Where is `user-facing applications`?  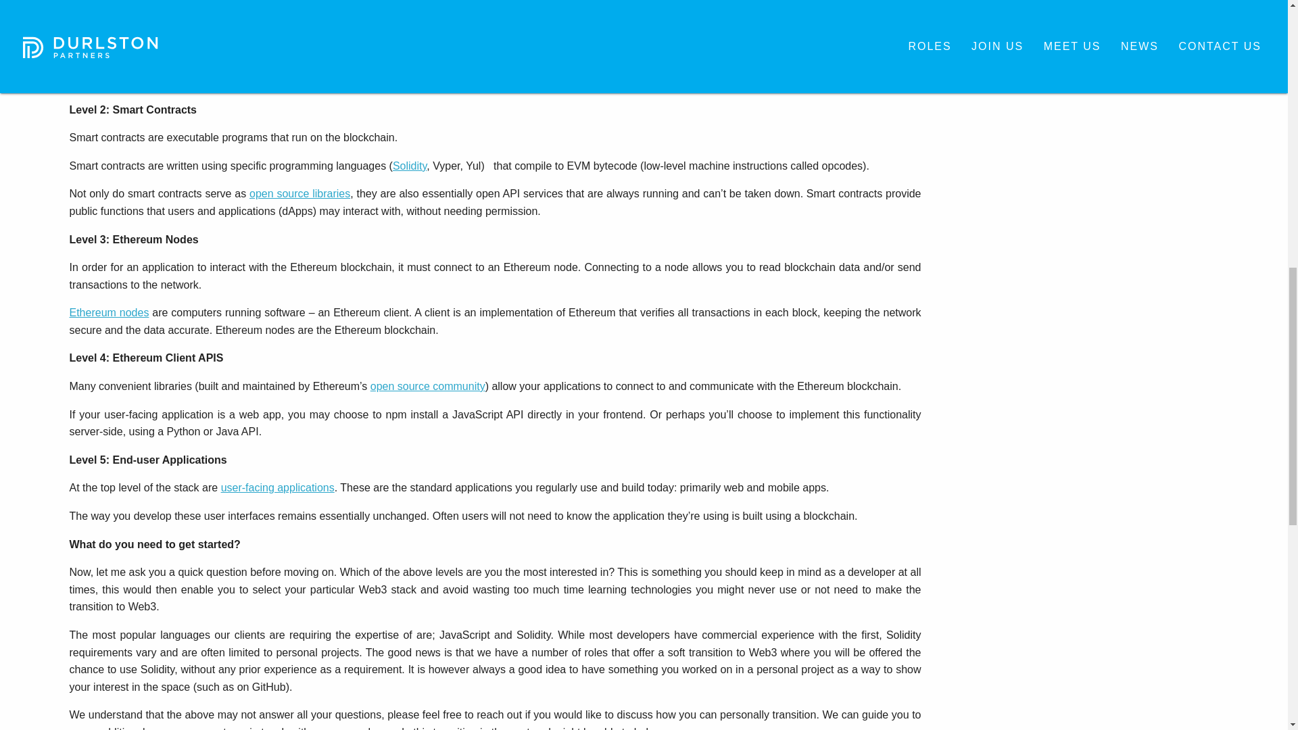
user-facing applications is located at coordinates (277, 487).